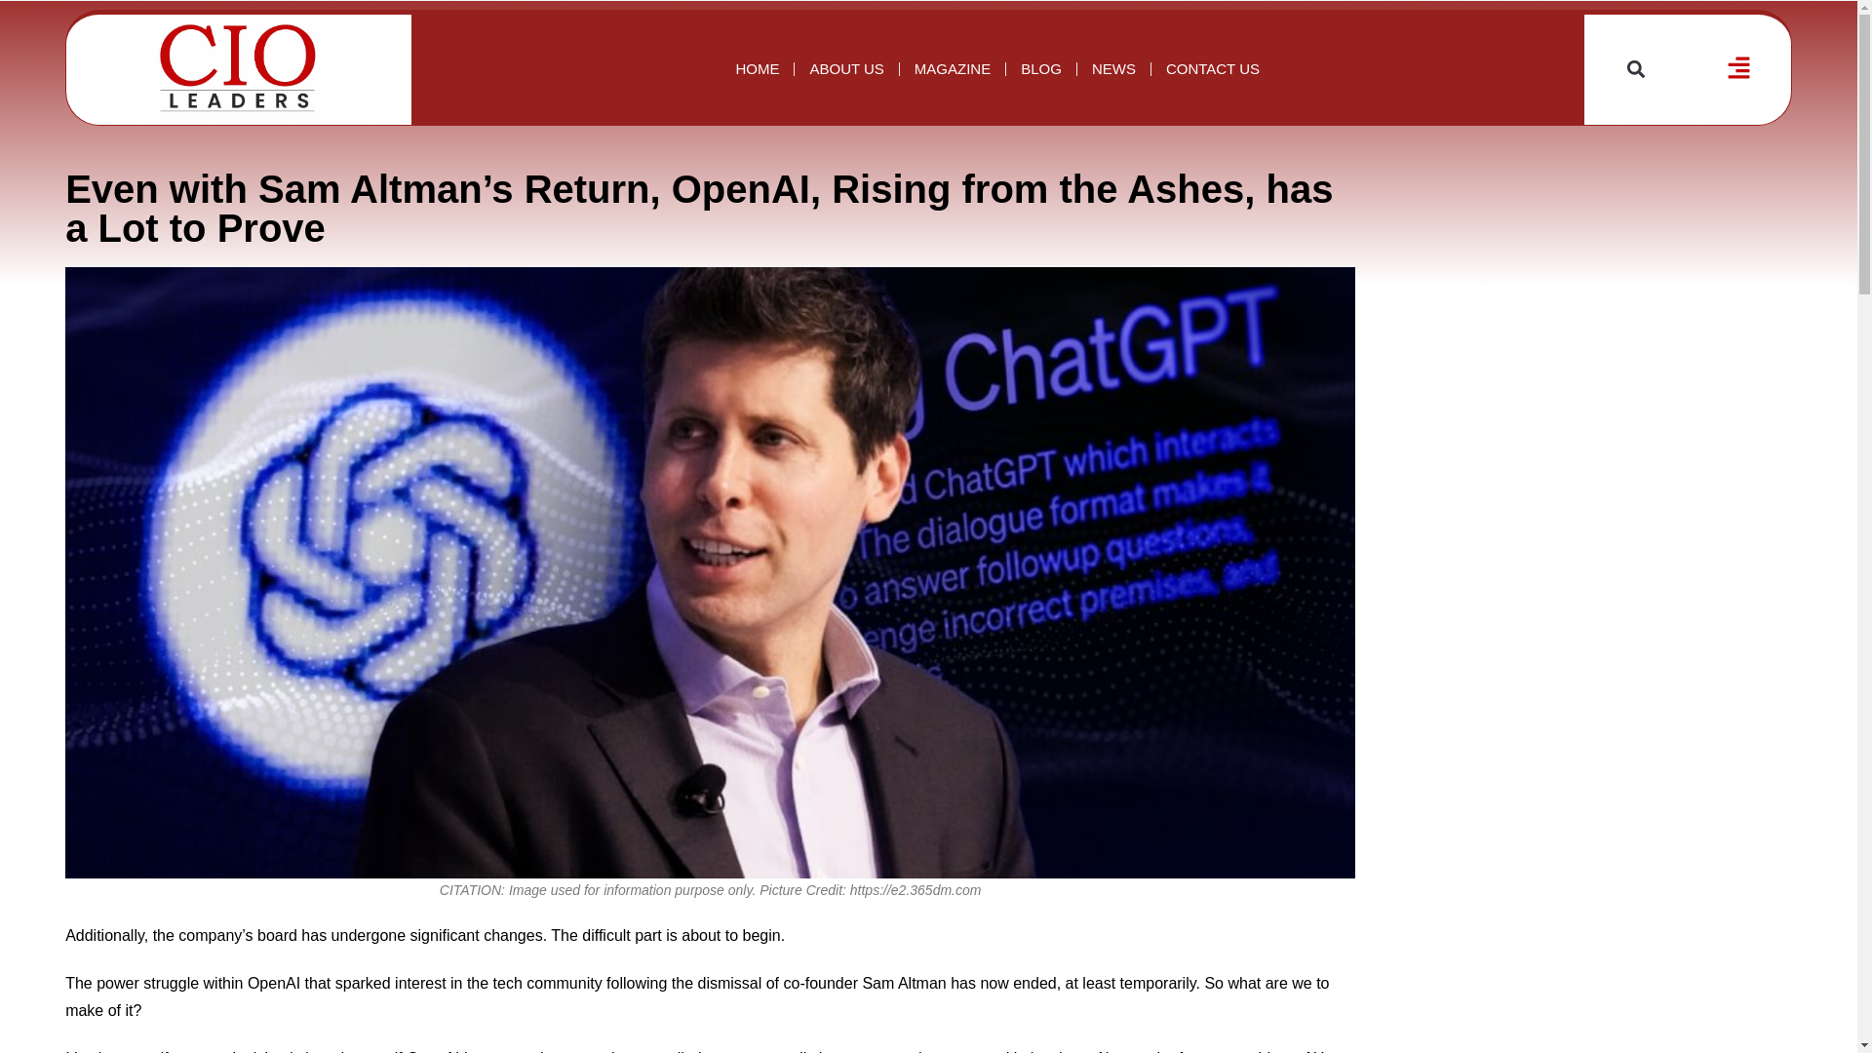 Image resolution: width=1872 pixels, height=1053 pixels. I want to click on CONTACT US, so click(1213, 68).